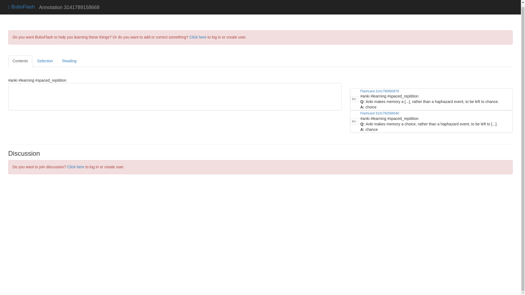 This screenshot has height=295, width=525. Describe the element at coordinates (75, 167) in the screenshot. I see `Click here` at that location.